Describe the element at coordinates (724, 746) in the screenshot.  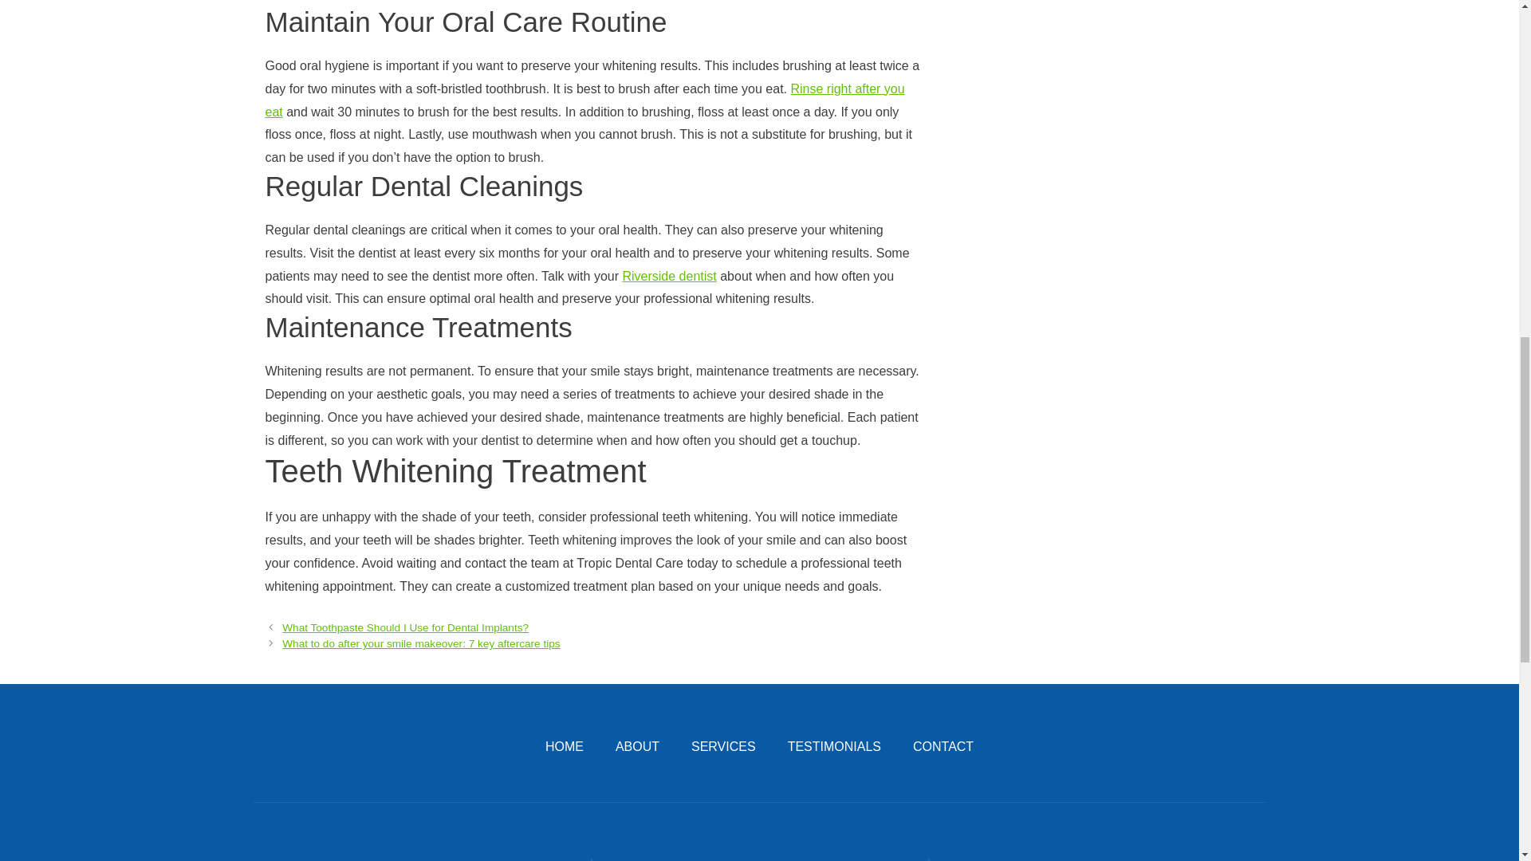
I see `SERVICES` at that location.